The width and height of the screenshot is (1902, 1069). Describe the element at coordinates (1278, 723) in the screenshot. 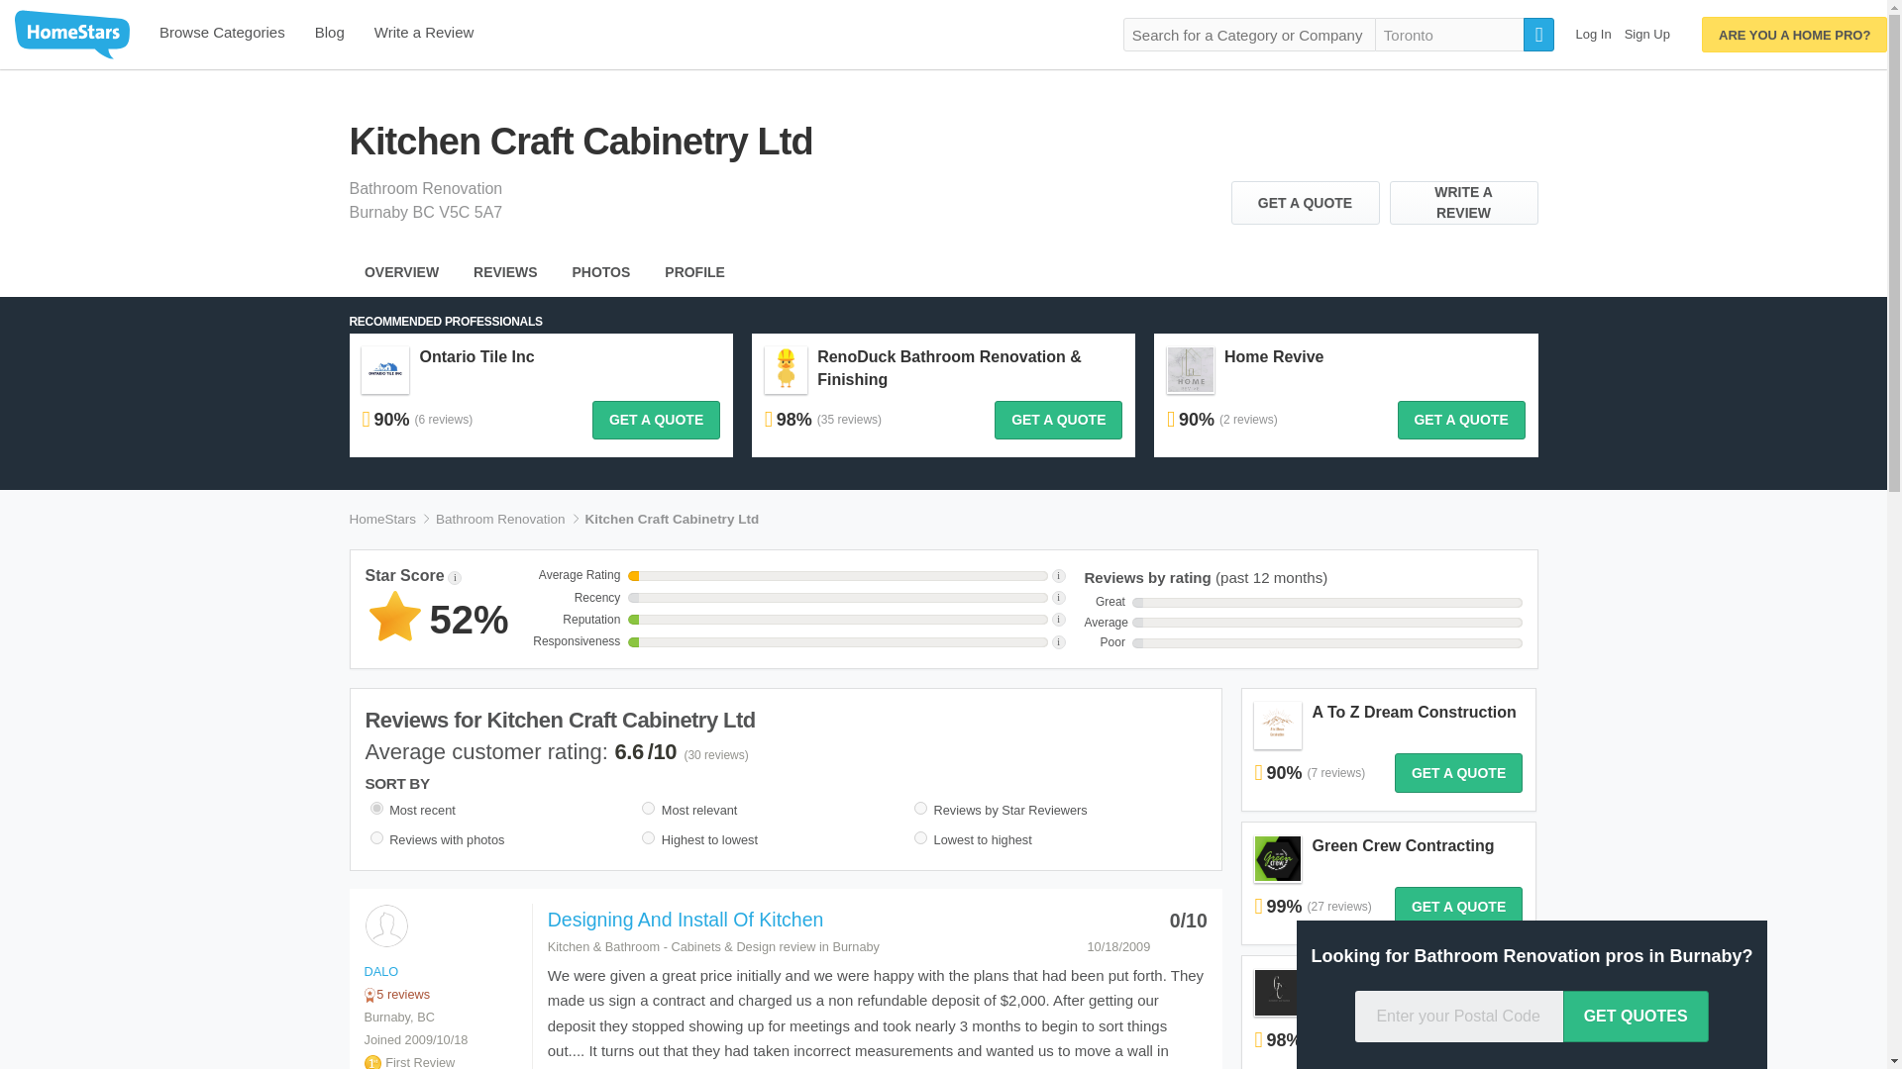

I see `A To Z  Dream Construction's logo` at that location.